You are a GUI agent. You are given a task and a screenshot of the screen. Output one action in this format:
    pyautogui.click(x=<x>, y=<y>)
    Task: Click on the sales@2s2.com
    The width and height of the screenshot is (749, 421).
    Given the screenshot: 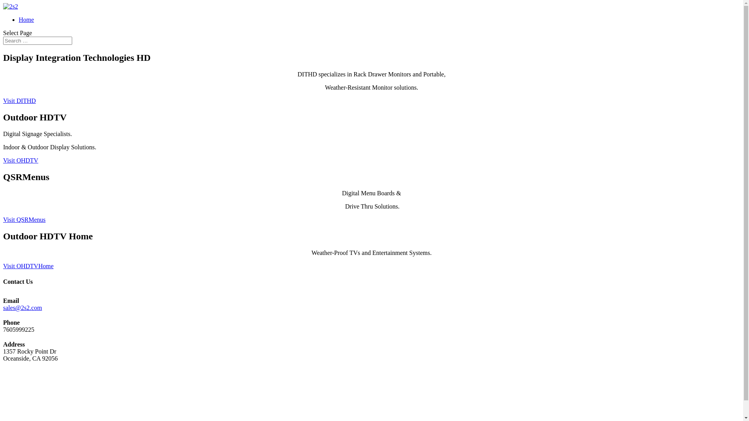 What is the action you would take?
    pyautogui.click(x=23, y=308)
    